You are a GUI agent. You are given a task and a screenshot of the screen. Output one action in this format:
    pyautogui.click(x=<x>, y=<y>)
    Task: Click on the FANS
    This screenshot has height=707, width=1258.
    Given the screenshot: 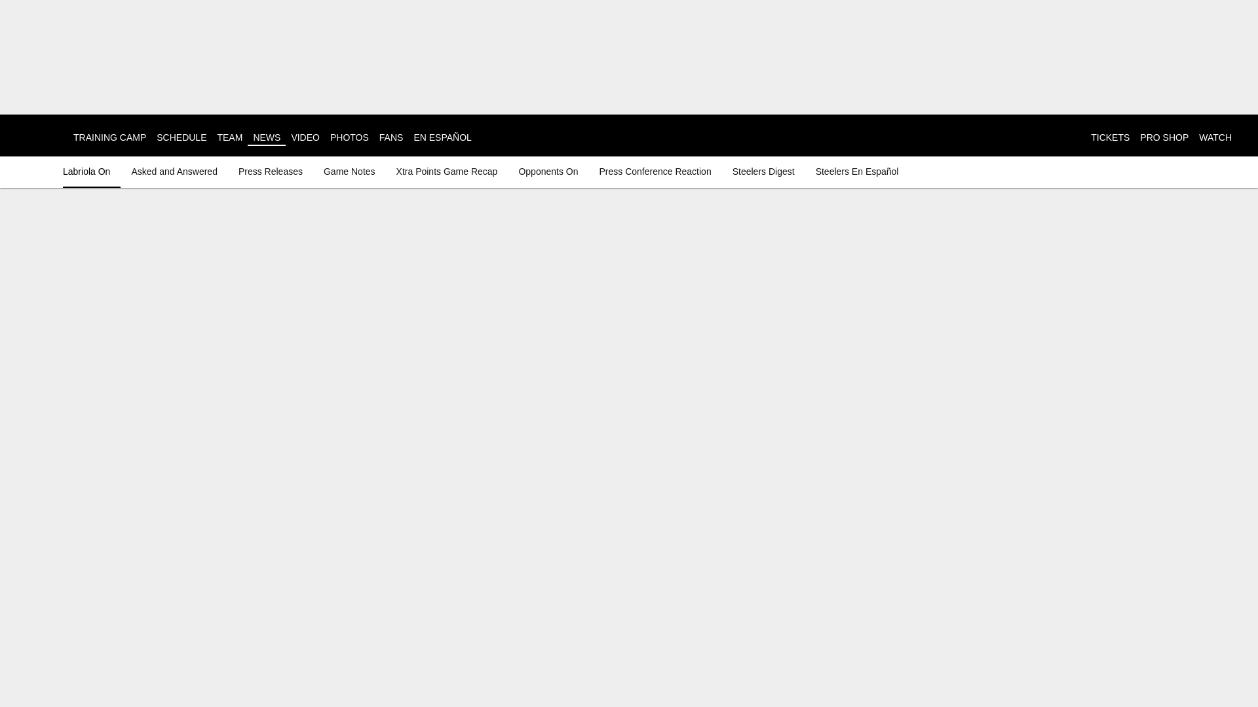 What is the action you would take?
    pyautogui.click(x=392, y=137)
    